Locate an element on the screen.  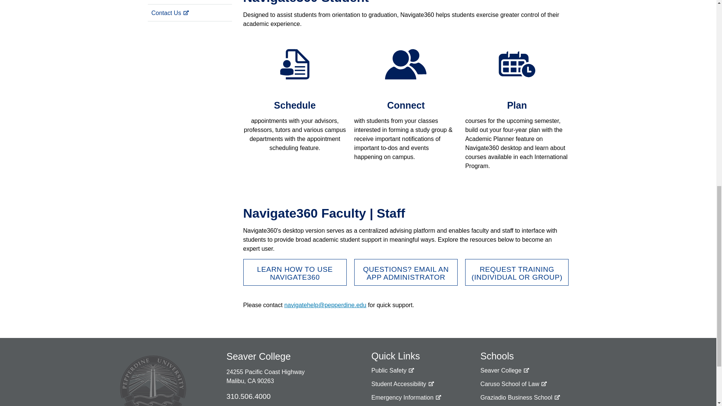
Link to External Site is located at coordinates (294, 272).